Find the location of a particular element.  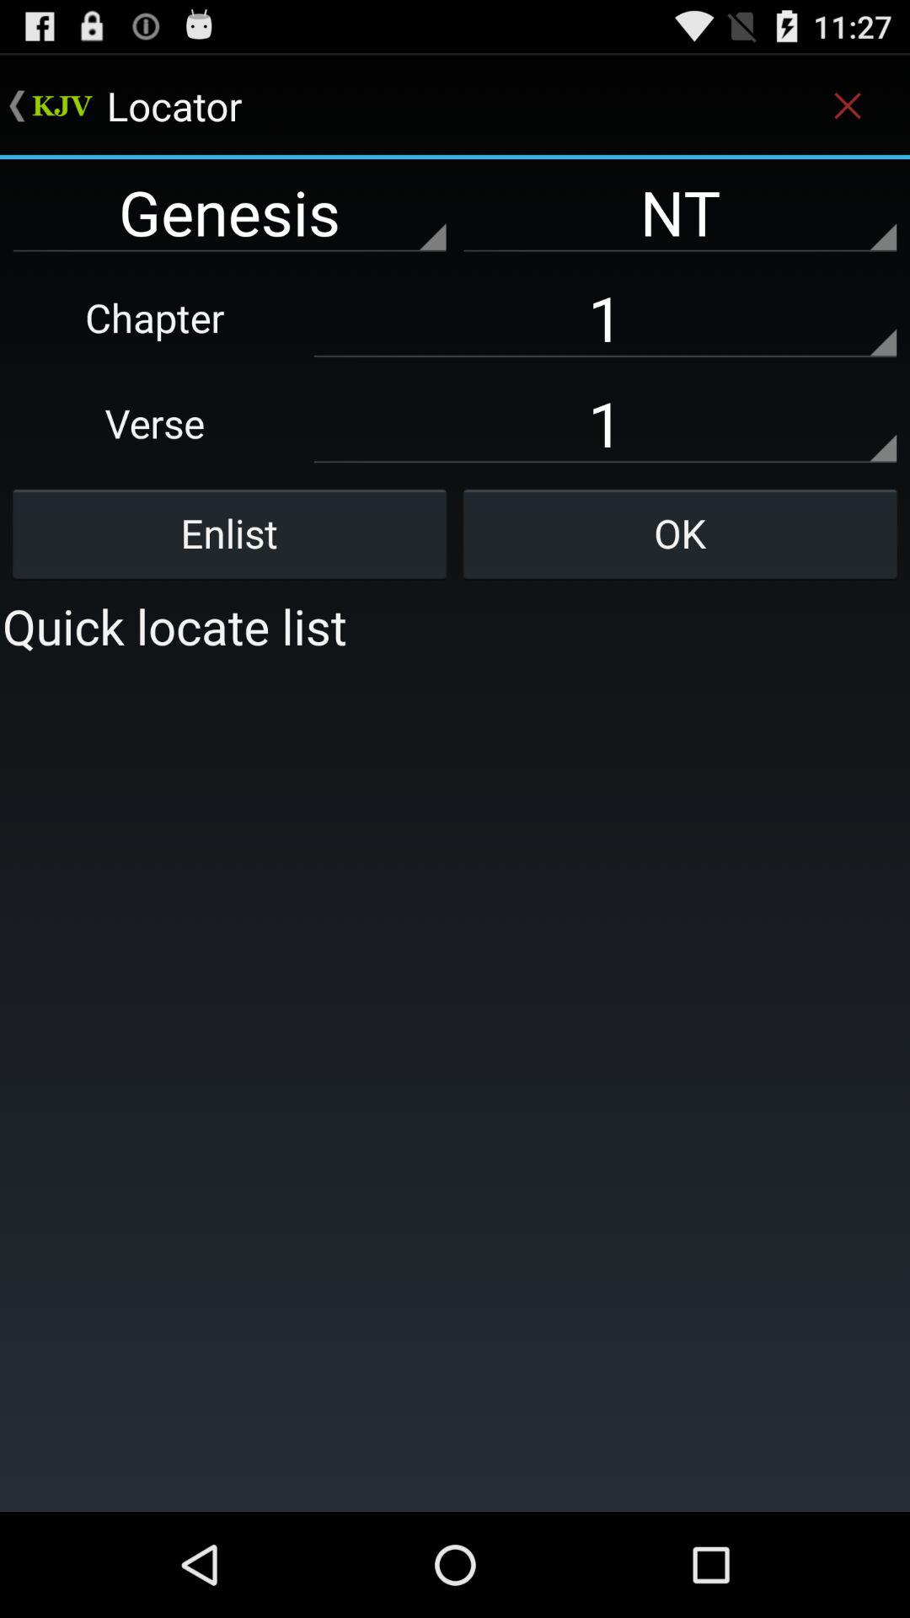

click on the last button is located at coordinates (680, 533).